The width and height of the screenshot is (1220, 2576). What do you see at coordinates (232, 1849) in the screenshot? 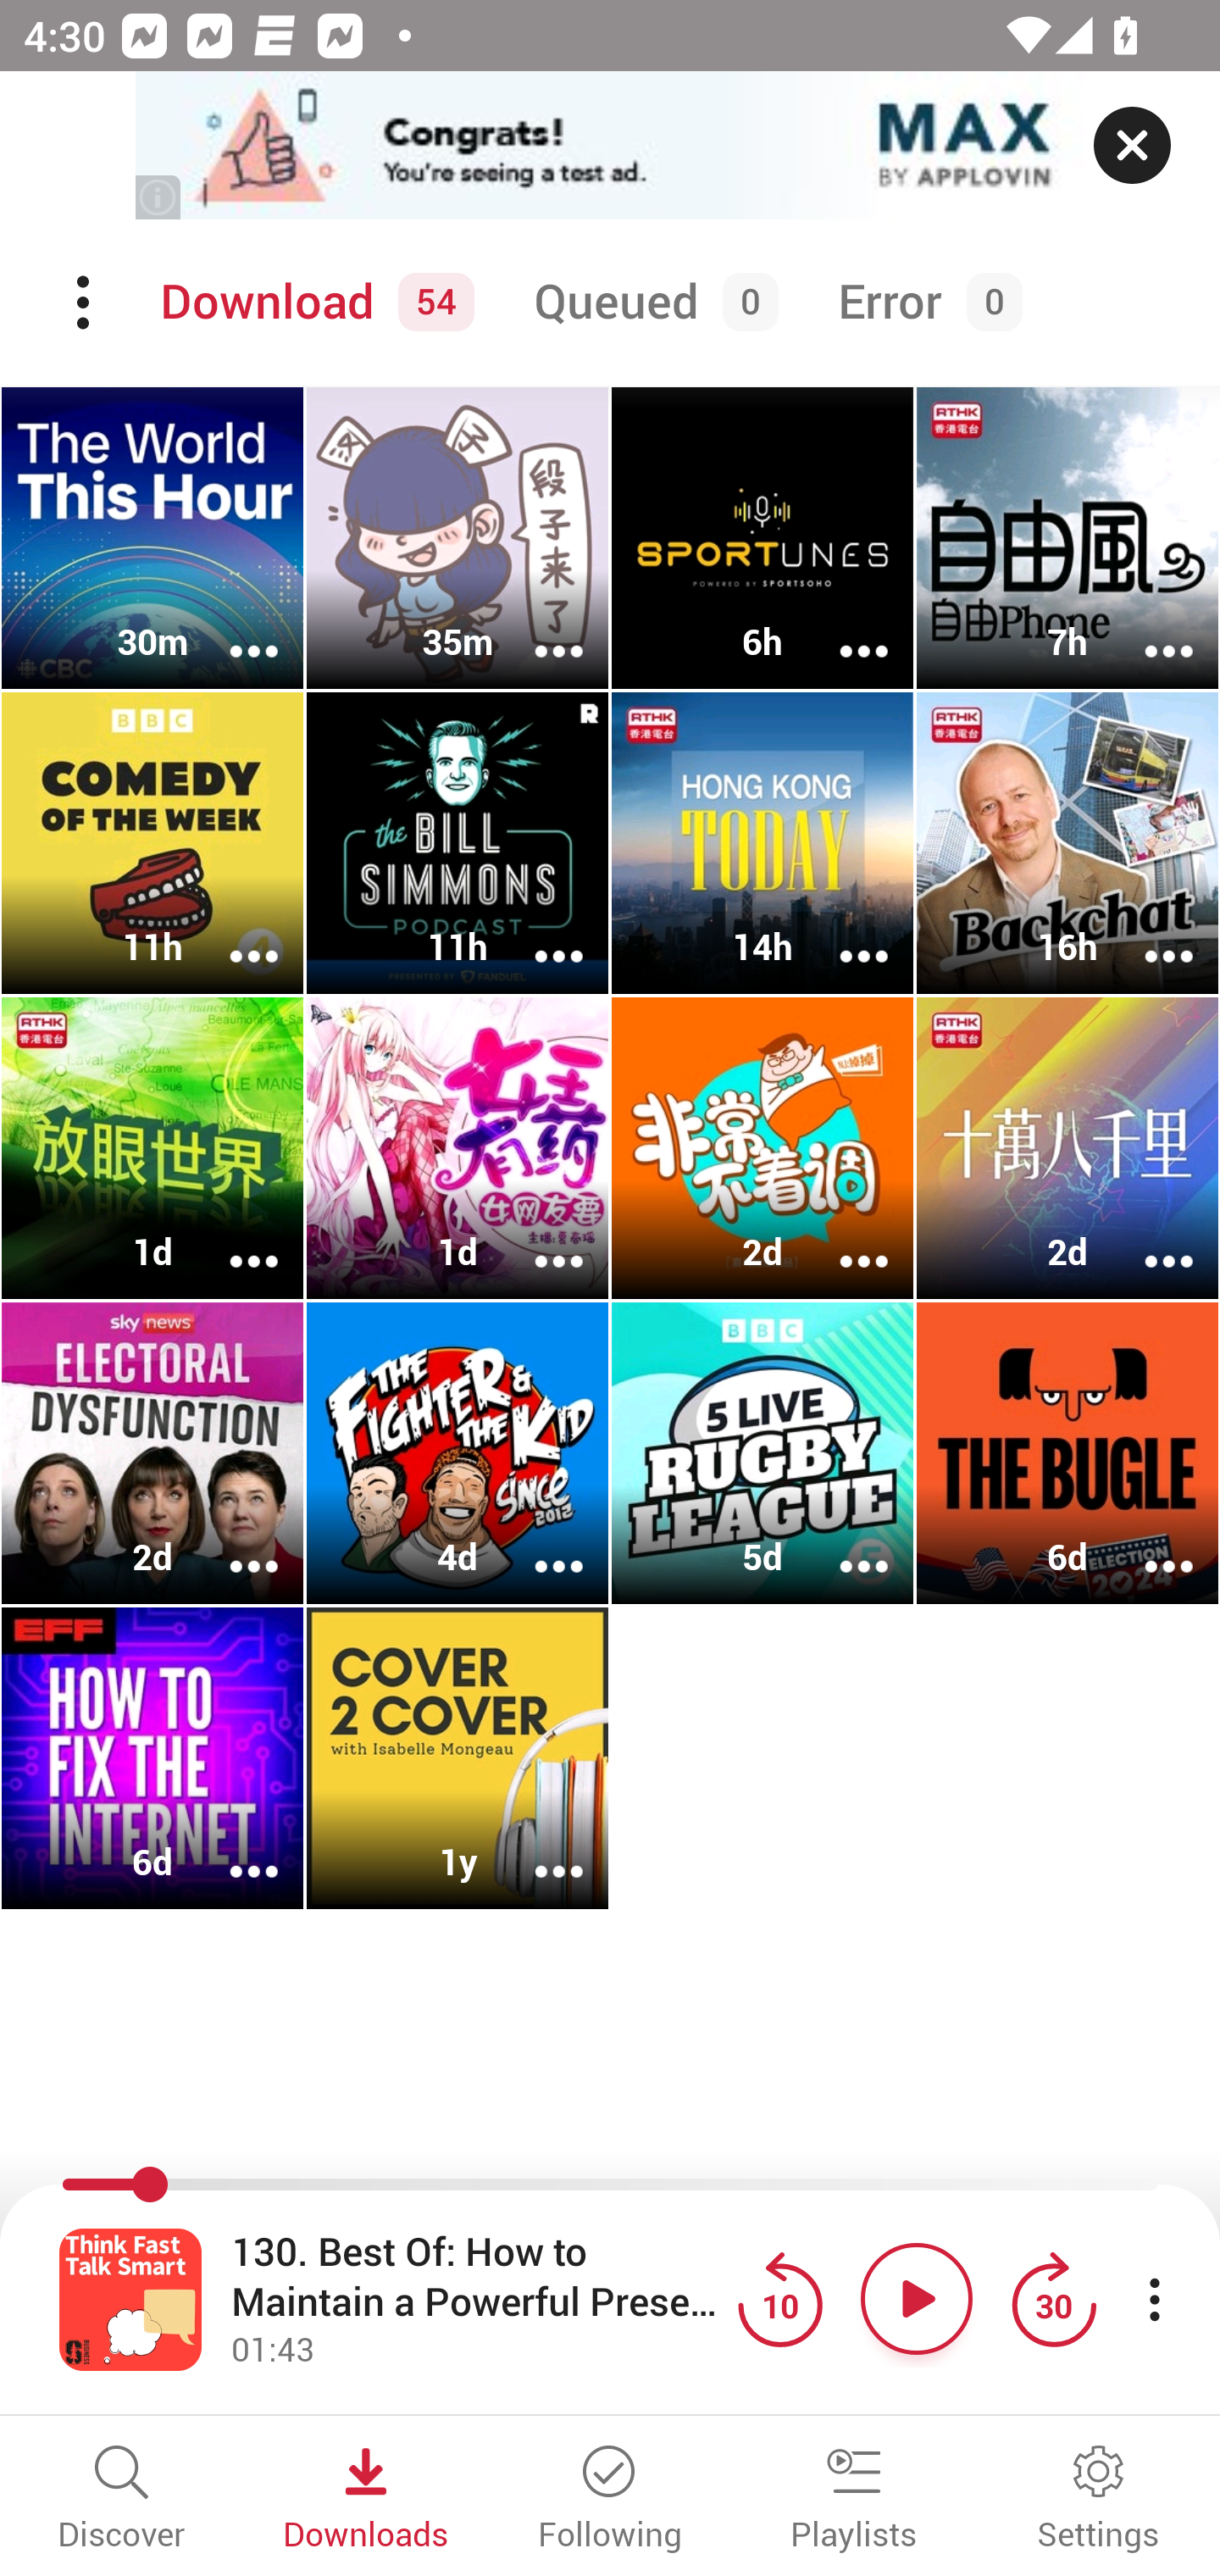
I see `More options` at bounding box center [232, 1849].